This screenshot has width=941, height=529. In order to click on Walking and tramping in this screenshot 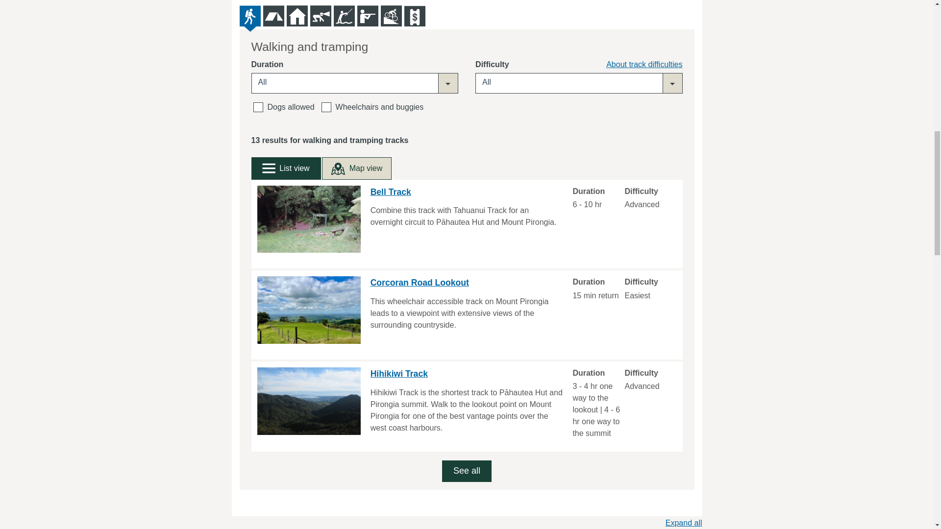, I will do `click(249, 16)`.